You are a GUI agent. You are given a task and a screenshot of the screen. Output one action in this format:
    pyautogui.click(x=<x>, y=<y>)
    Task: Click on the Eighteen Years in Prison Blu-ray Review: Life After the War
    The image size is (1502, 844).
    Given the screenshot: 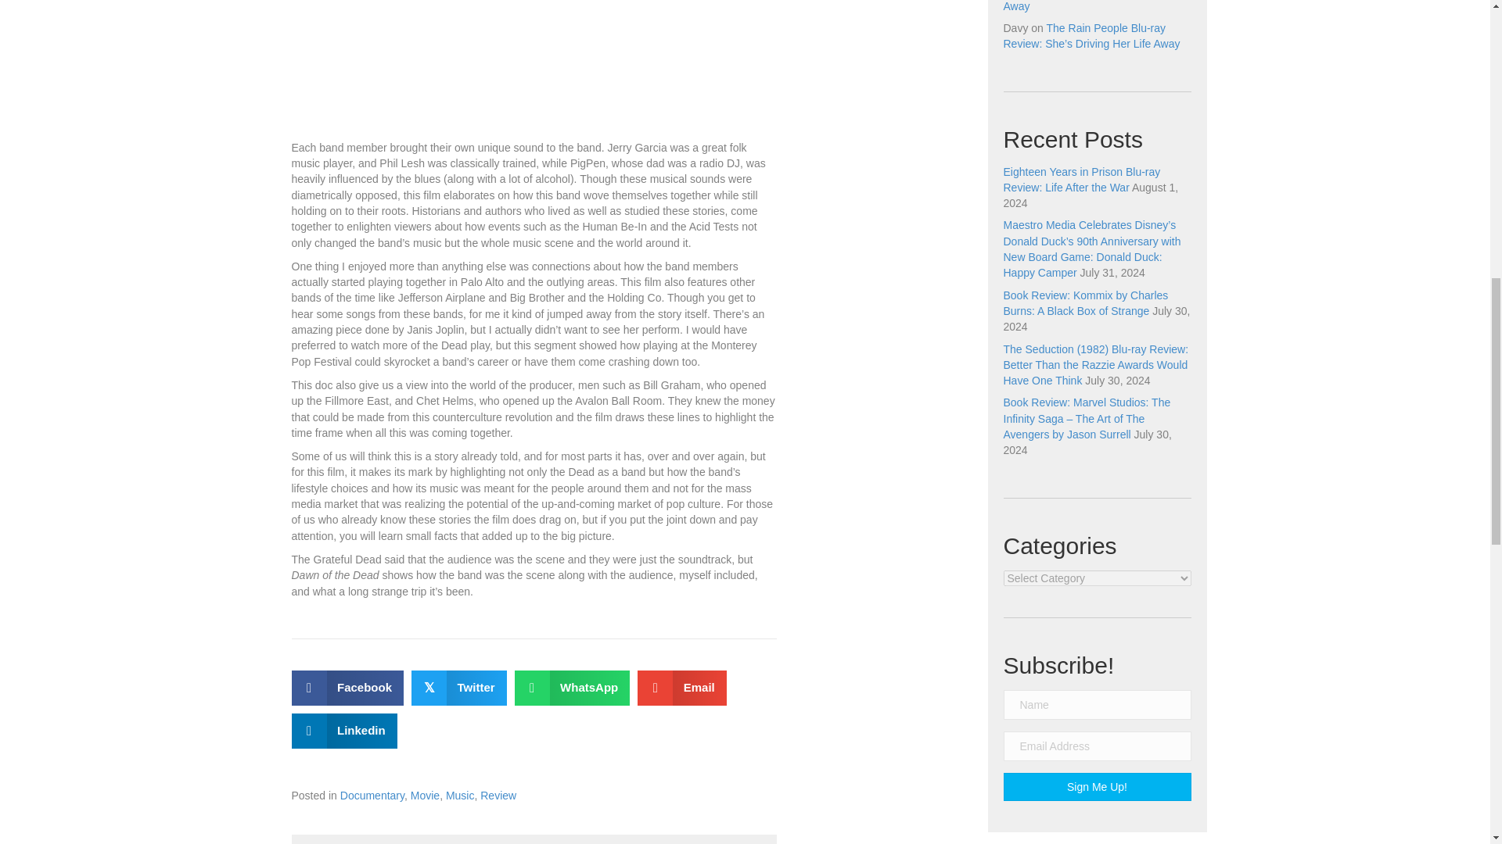 What is the action you would take?
    pyautogui.click(x=1081, y=180)
    